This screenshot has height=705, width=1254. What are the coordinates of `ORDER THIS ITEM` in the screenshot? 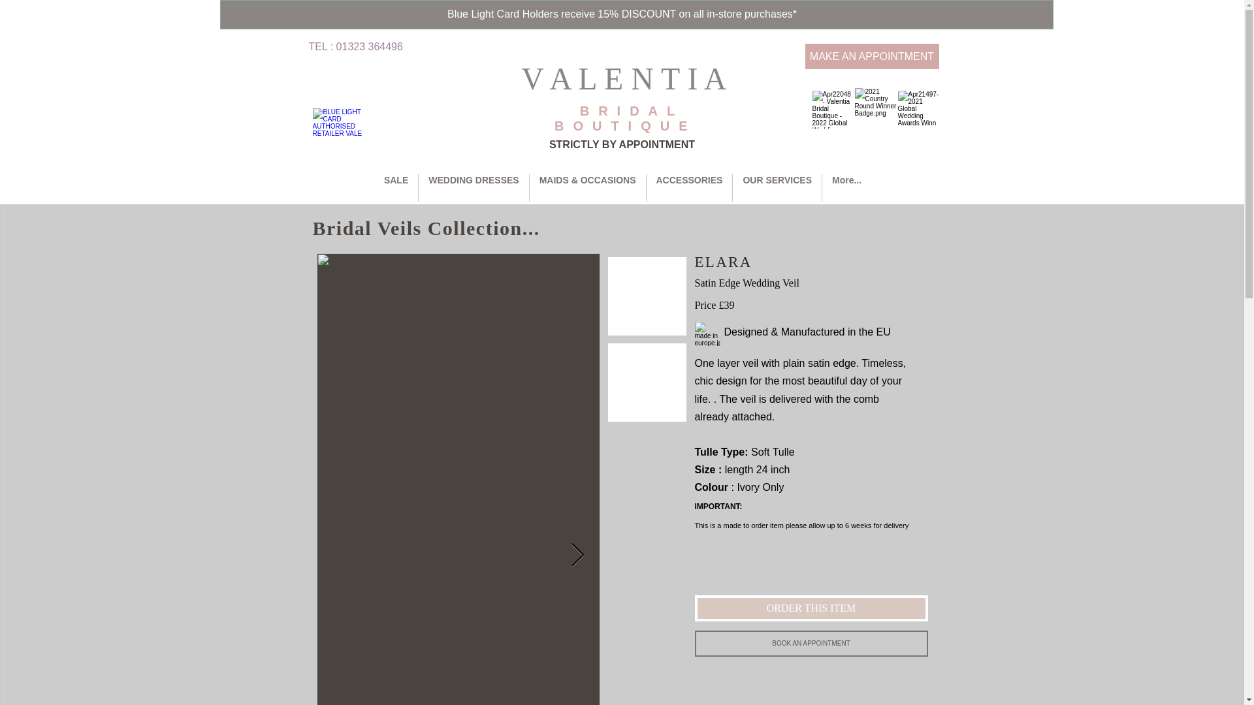 It's located at (811, 608).